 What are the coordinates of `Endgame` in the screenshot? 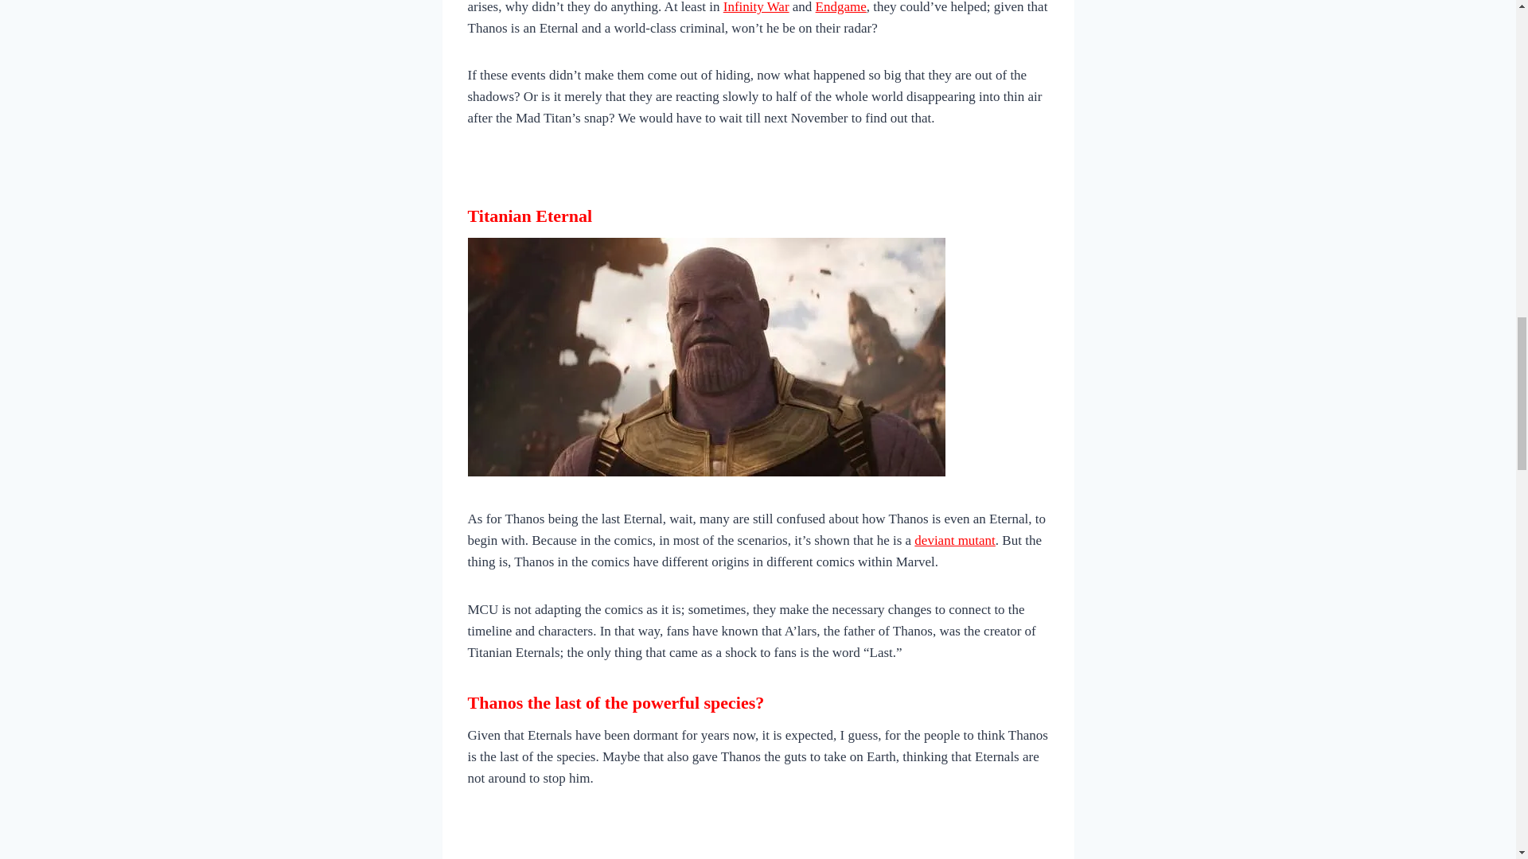 It's located at (840, 7).